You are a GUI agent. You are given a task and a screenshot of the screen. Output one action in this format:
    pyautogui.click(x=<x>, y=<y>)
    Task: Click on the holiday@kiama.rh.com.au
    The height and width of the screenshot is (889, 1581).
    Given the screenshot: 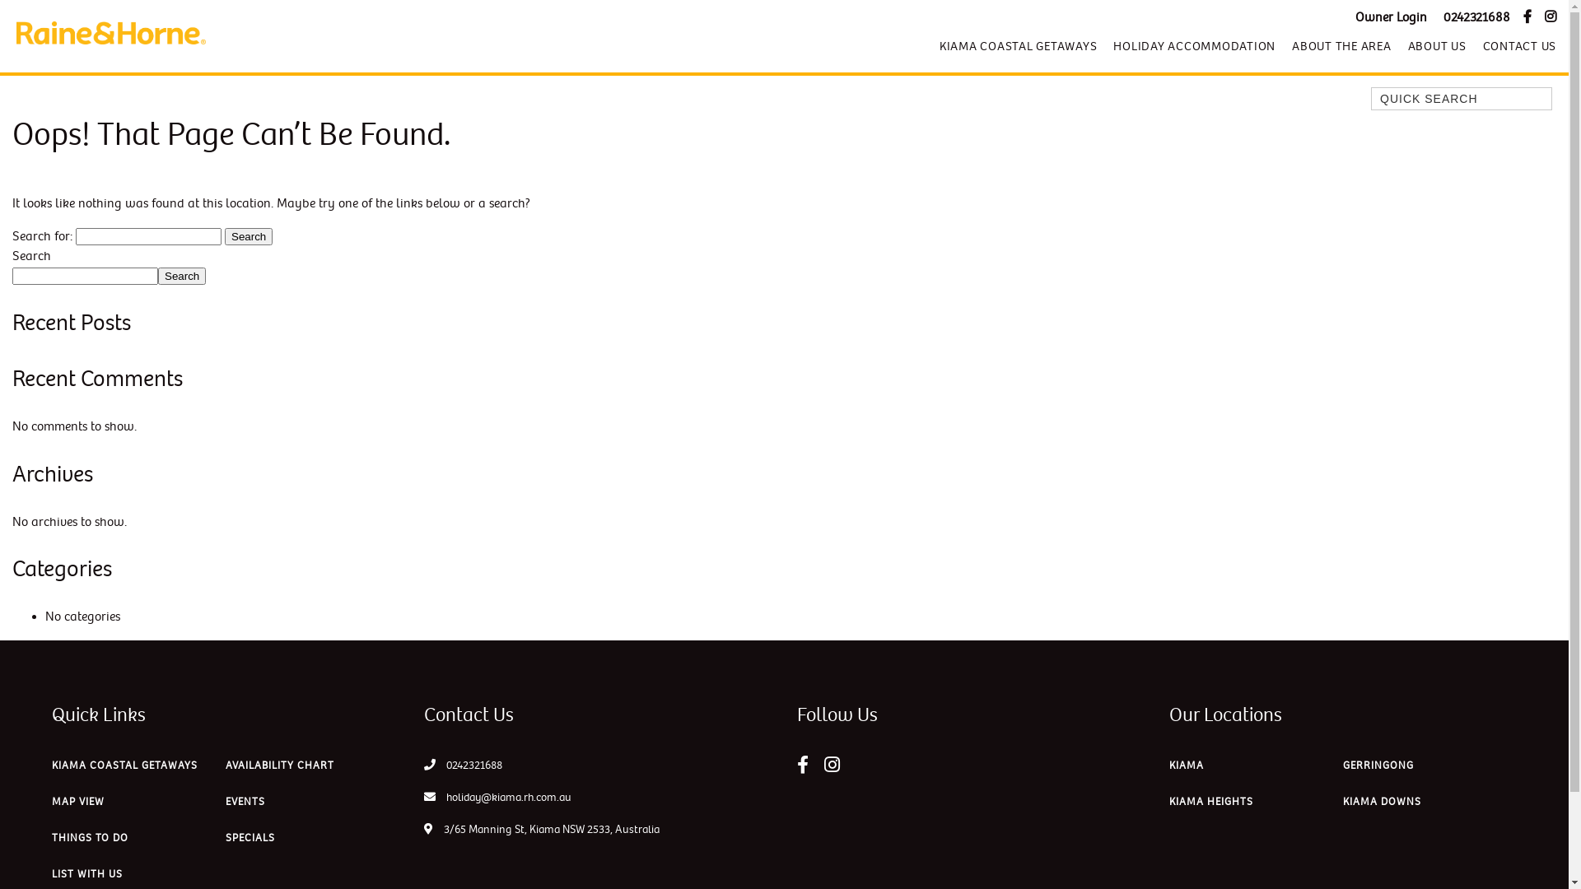 What is the action you would take?
    pyautogui.click(x=497, y=797)
    